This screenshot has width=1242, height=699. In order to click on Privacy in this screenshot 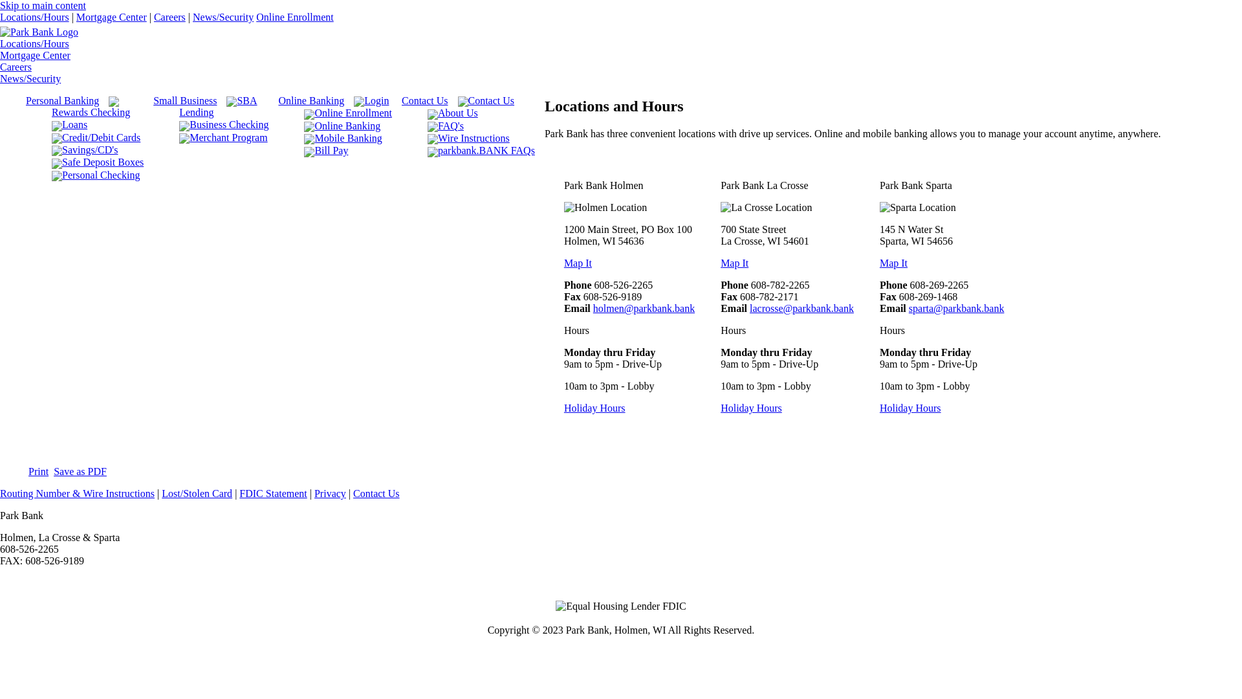, I will do `click(330, 493)`.